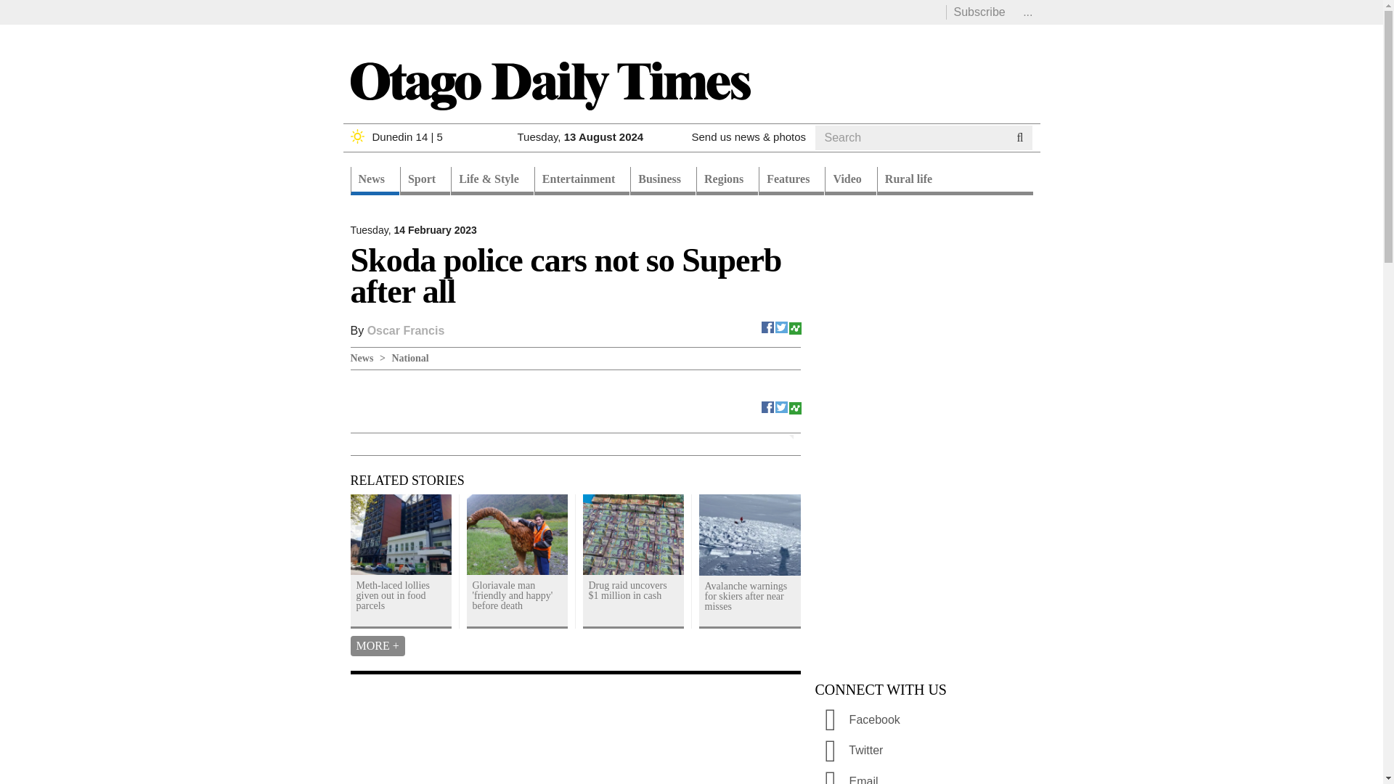 The width and height of the screenshot is (1394, 784). Describe the element at coordinates (374, 181) in the screenshot. I see `News` at that location.